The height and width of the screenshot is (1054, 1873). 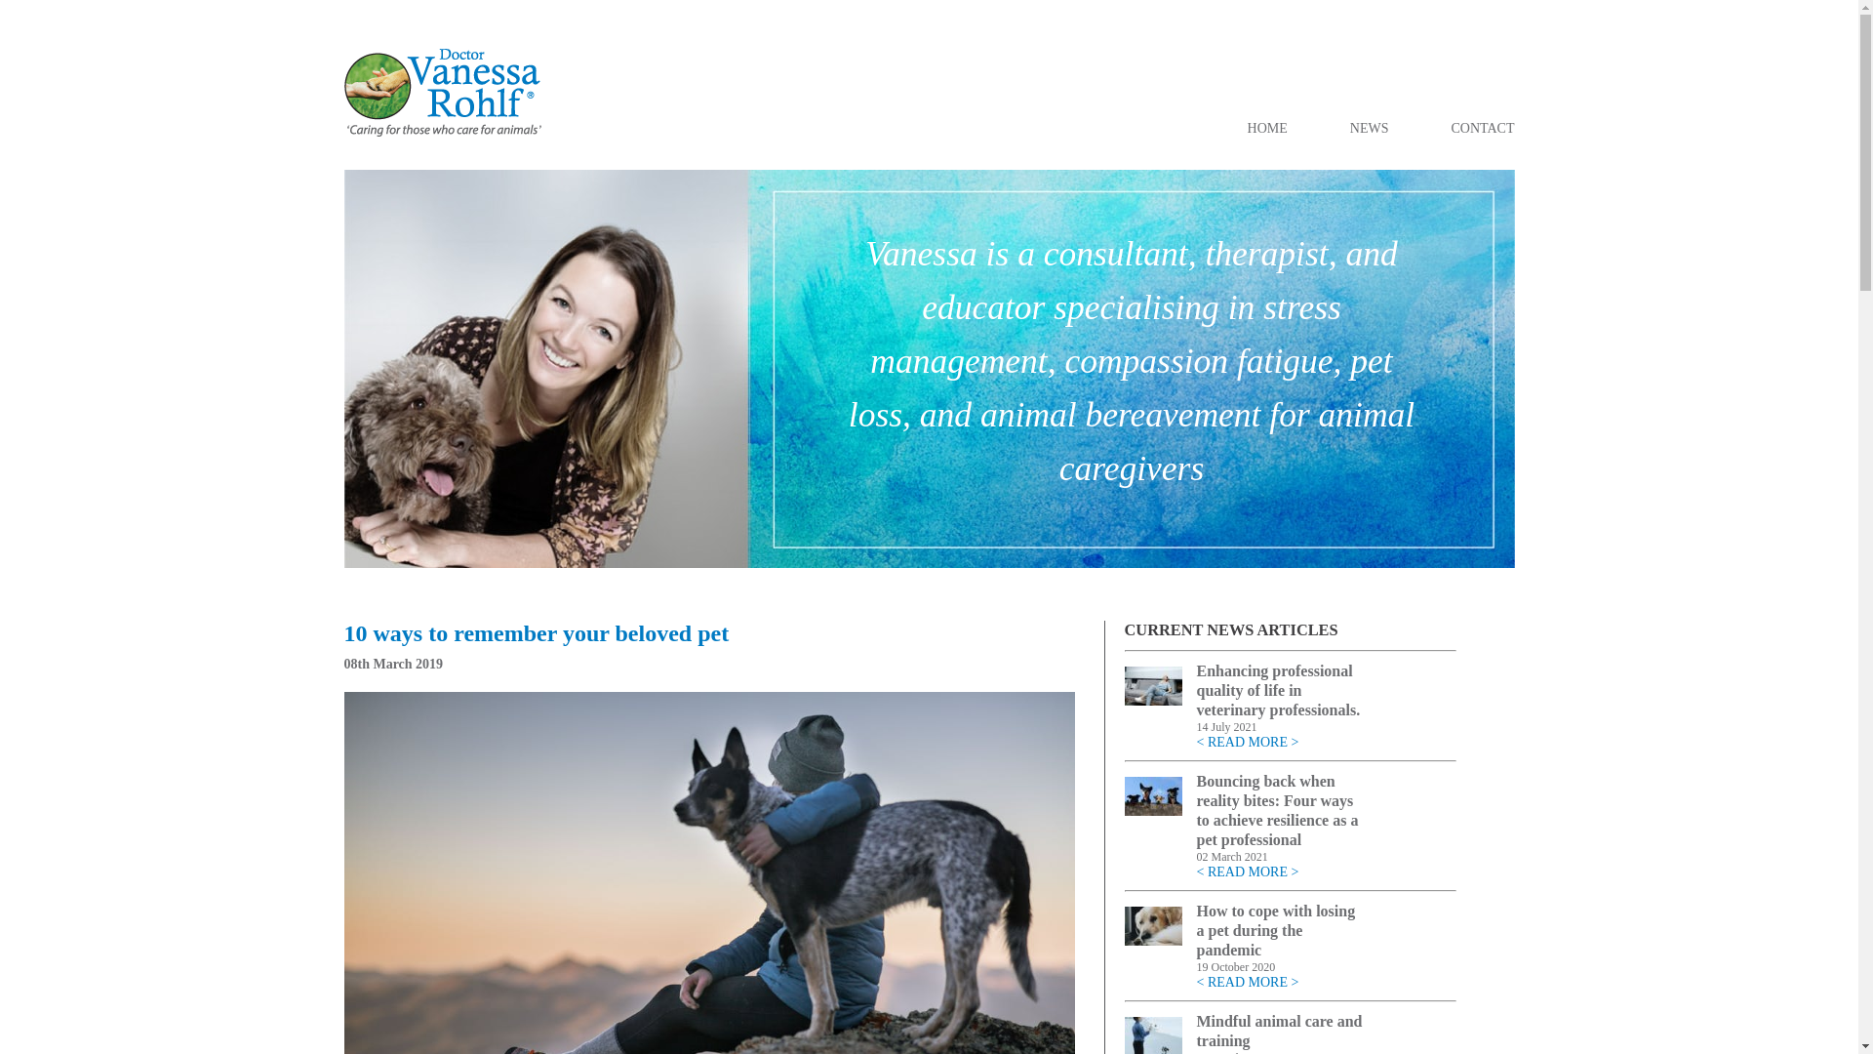 I want to click on < READ MORE >, so click(x=1247, y=872).